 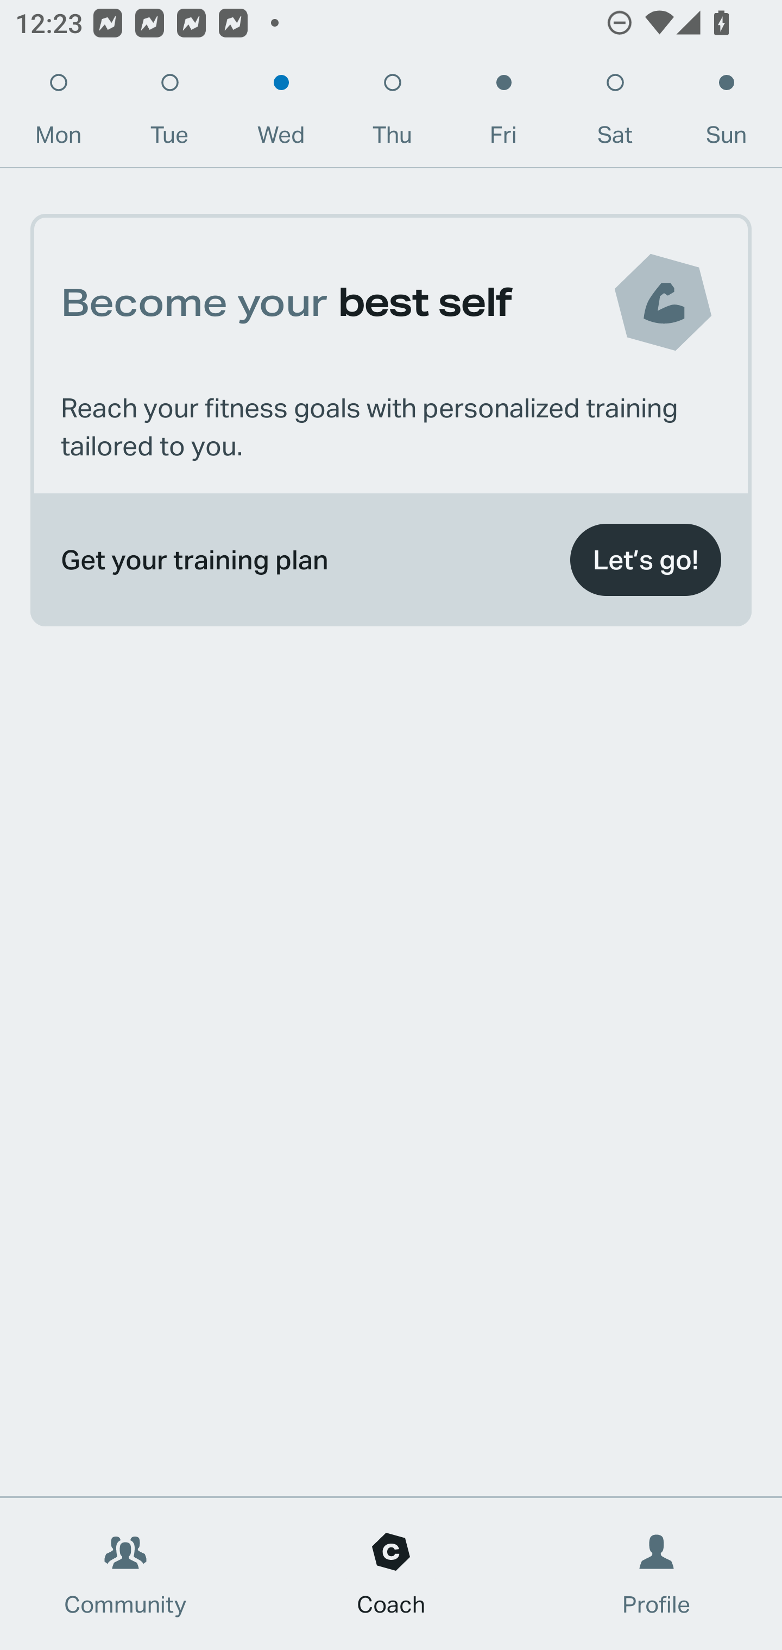 What do you see at coordinates (125, 1574) in the screenshot?
I see `Community` at bounding box center [125, 1574].